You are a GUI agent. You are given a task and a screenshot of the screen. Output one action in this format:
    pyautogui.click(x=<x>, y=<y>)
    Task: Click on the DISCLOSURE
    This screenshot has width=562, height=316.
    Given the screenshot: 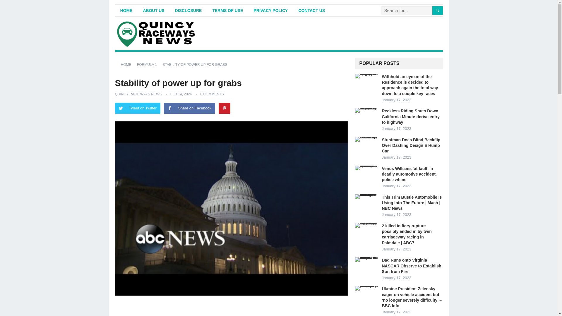 What is the action you would take?
    pyautogui.click(x=189, y=11)
    